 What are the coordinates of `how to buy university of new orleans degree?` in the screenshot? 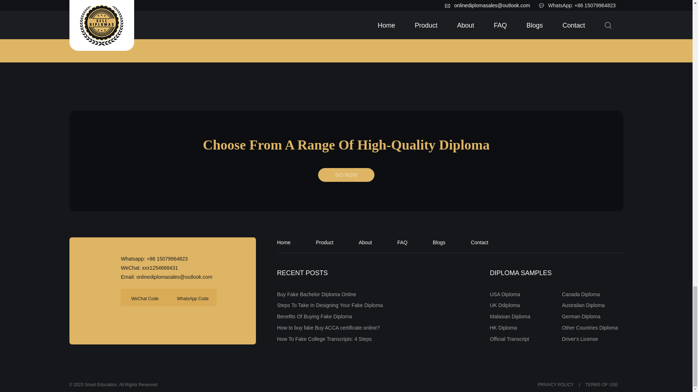 It's located at (566, 1).